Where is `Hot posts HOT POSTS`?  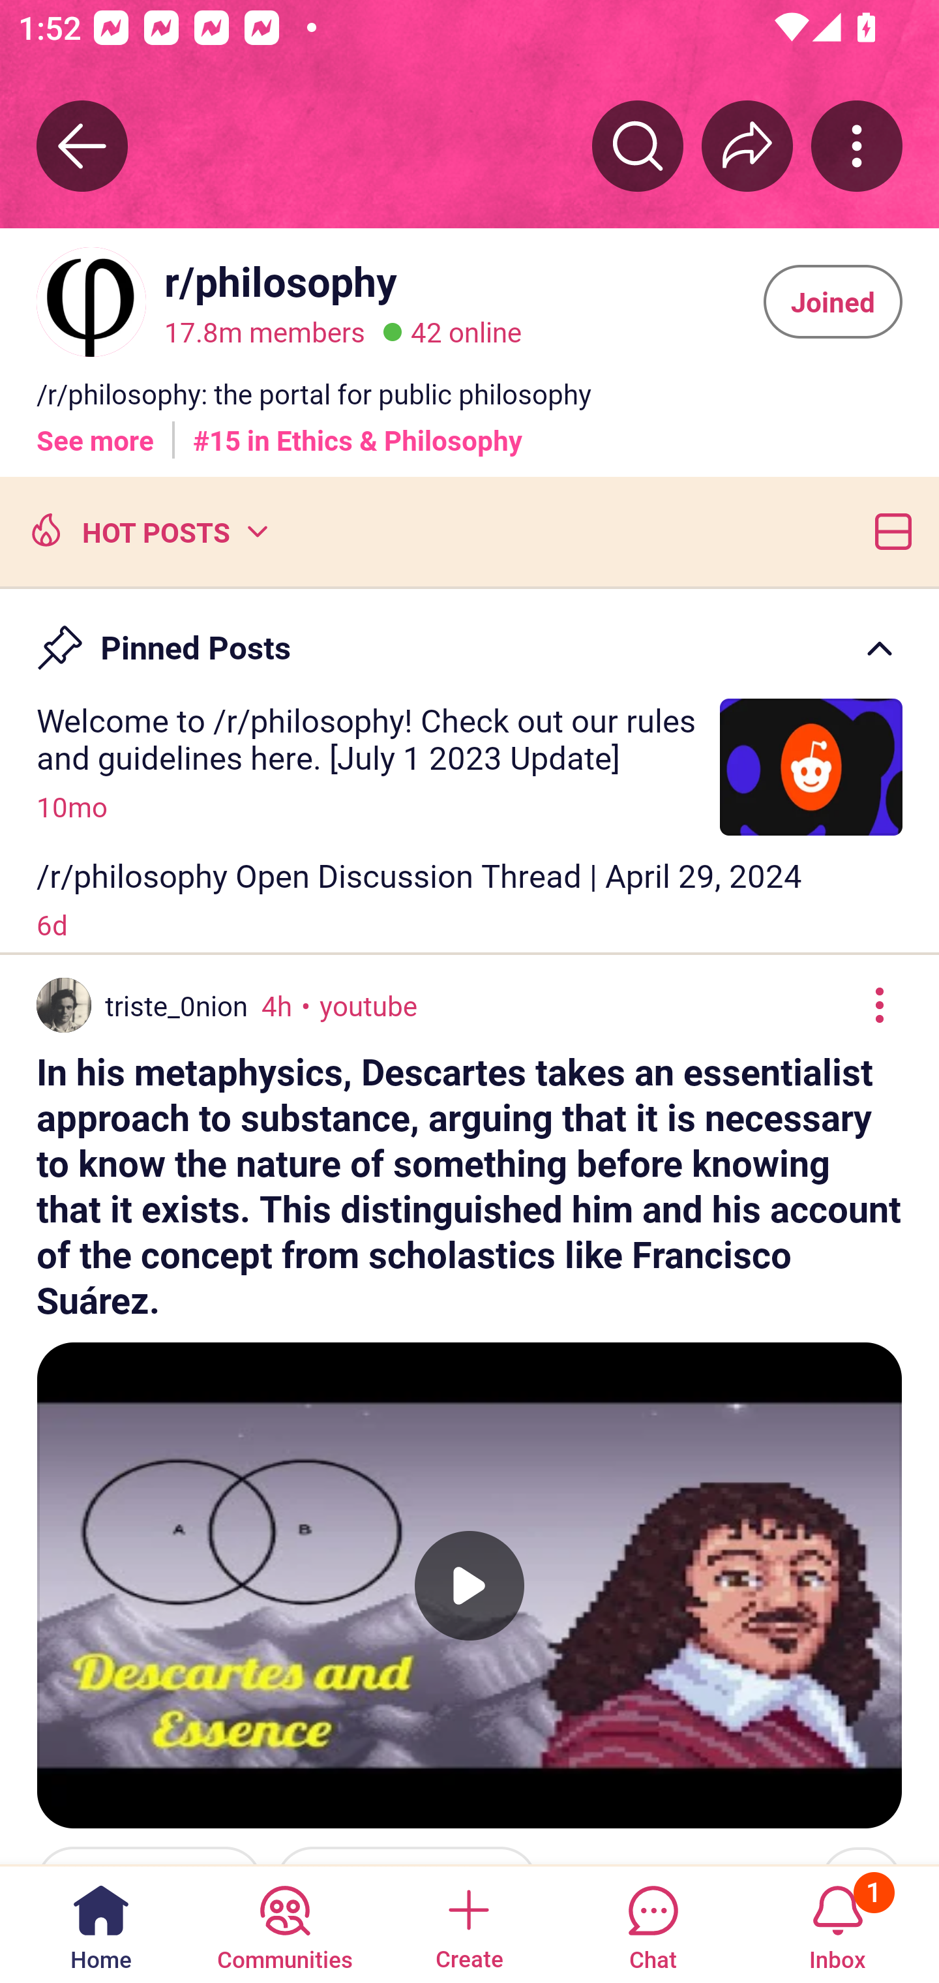 Hot posts HOT POSTS is located at coordinates (147, 530).